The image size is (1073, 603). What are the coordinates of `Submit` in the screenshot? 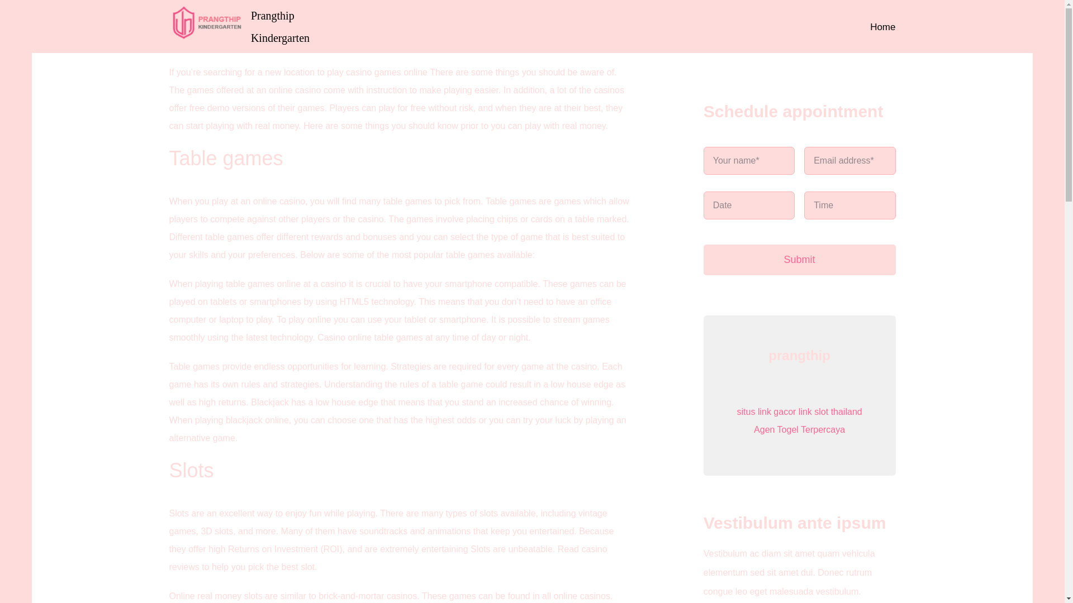 It's located at (800, 260).